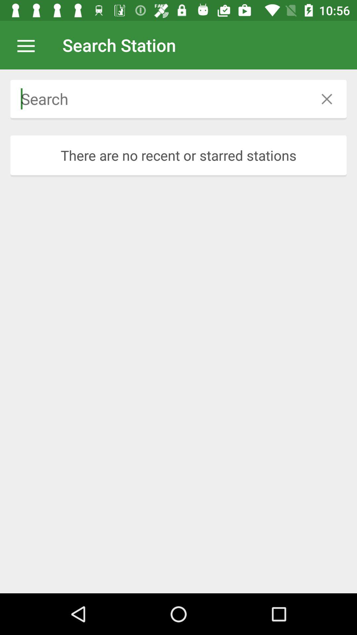  What do you see at coordinates (178, 155) in the screenshot?
I see `open the there are no icon` at bounding box center [178, 155].